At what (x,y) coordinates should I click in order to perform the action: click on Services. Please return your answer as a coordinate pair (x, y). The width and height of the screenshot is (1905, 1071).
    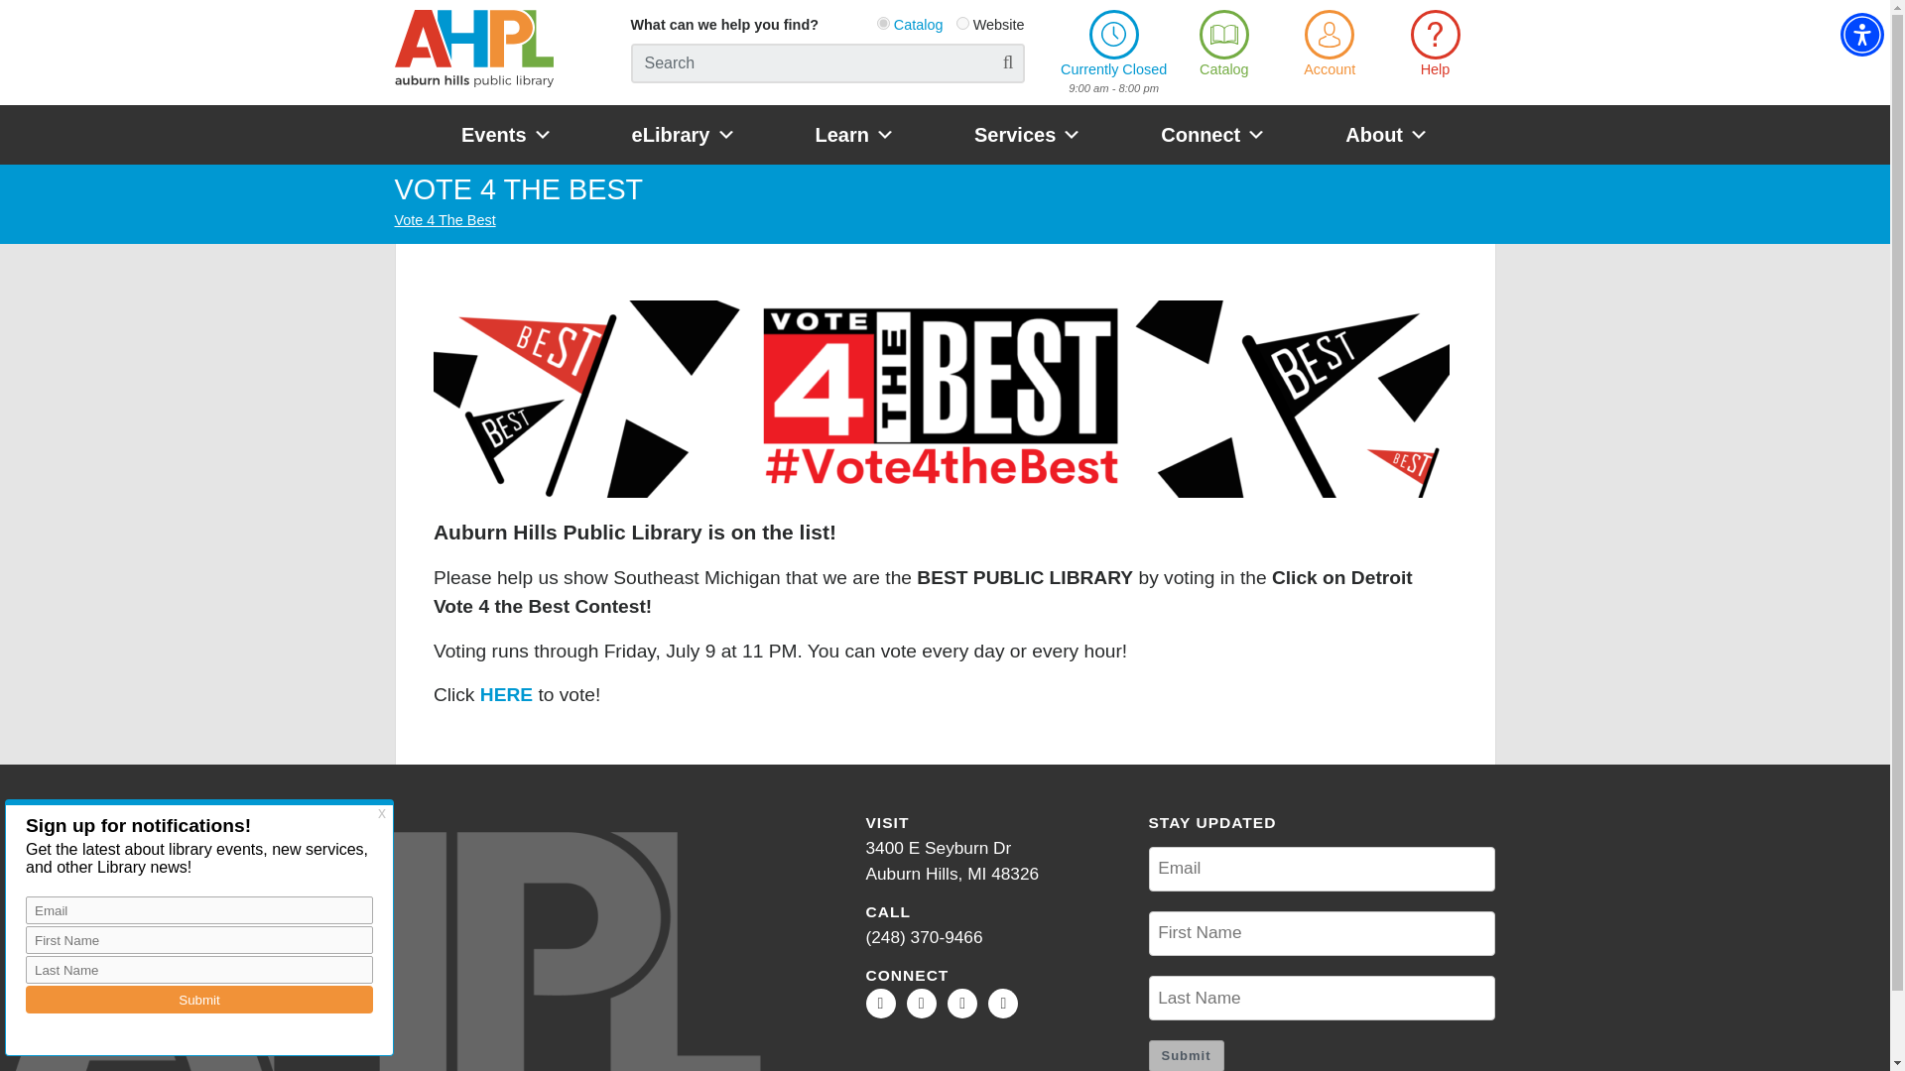
    Looking at the image, I should click on (474, 53).